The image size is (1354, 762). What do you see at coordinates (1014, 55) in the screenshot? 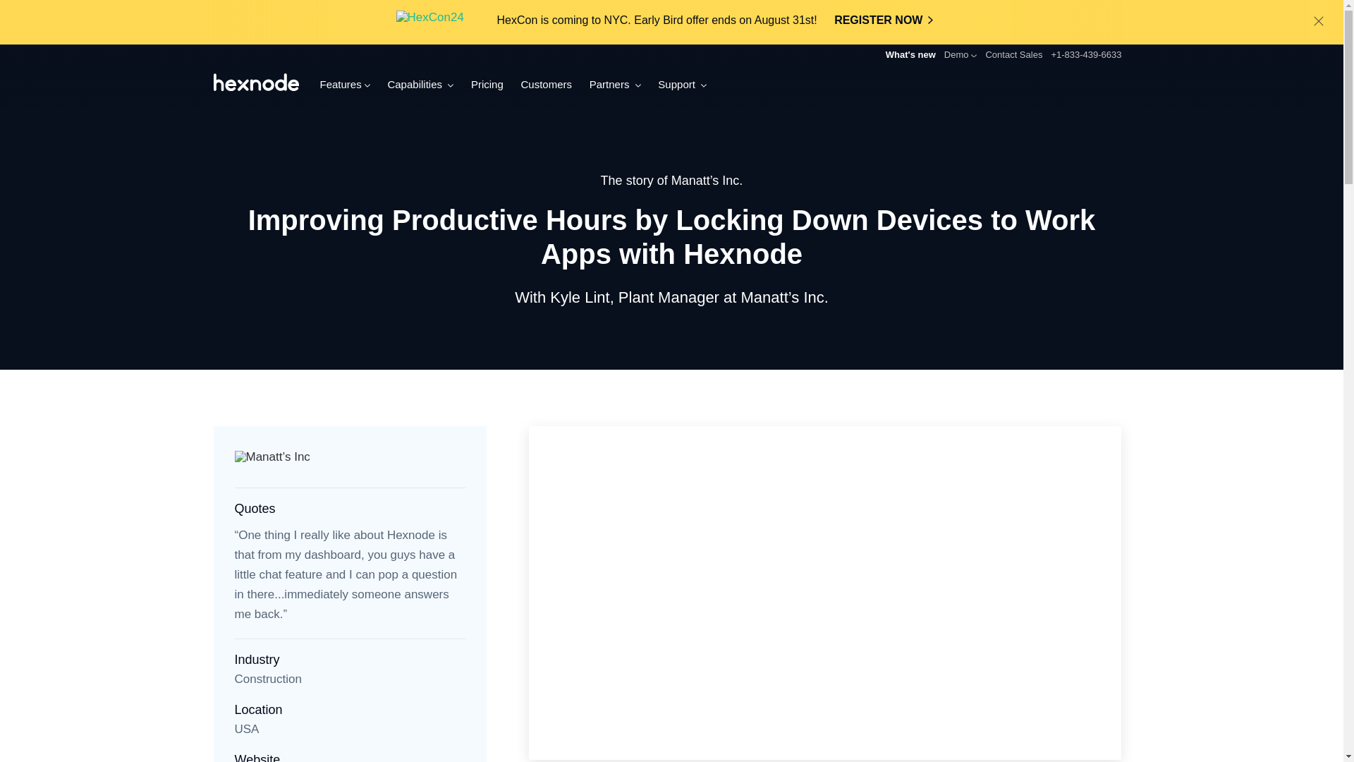
I see `Contact Sales` at bounding box center [1014, 55].